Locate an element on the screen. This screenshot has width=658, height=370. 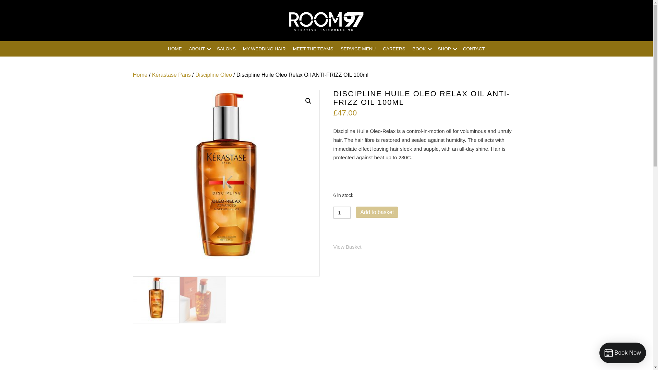
HOME is located at coordinates (175, 49).